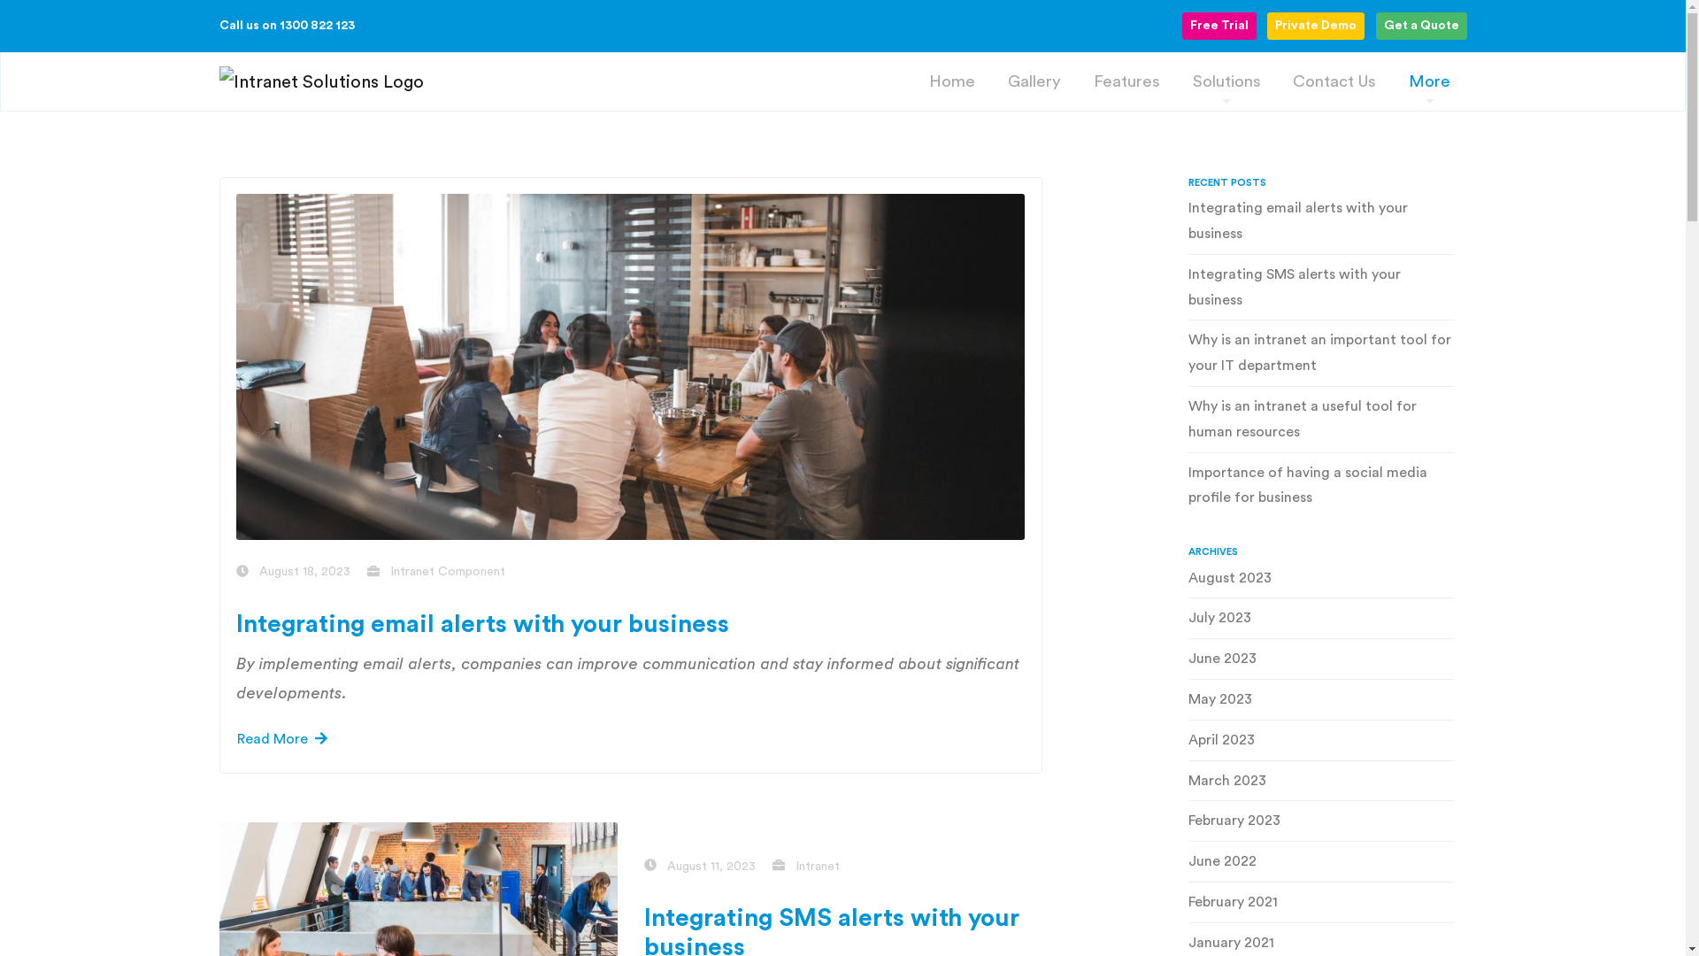 The width and height of the screenshot is (1699, 956). I want to click on Read More, so click(282, 739).